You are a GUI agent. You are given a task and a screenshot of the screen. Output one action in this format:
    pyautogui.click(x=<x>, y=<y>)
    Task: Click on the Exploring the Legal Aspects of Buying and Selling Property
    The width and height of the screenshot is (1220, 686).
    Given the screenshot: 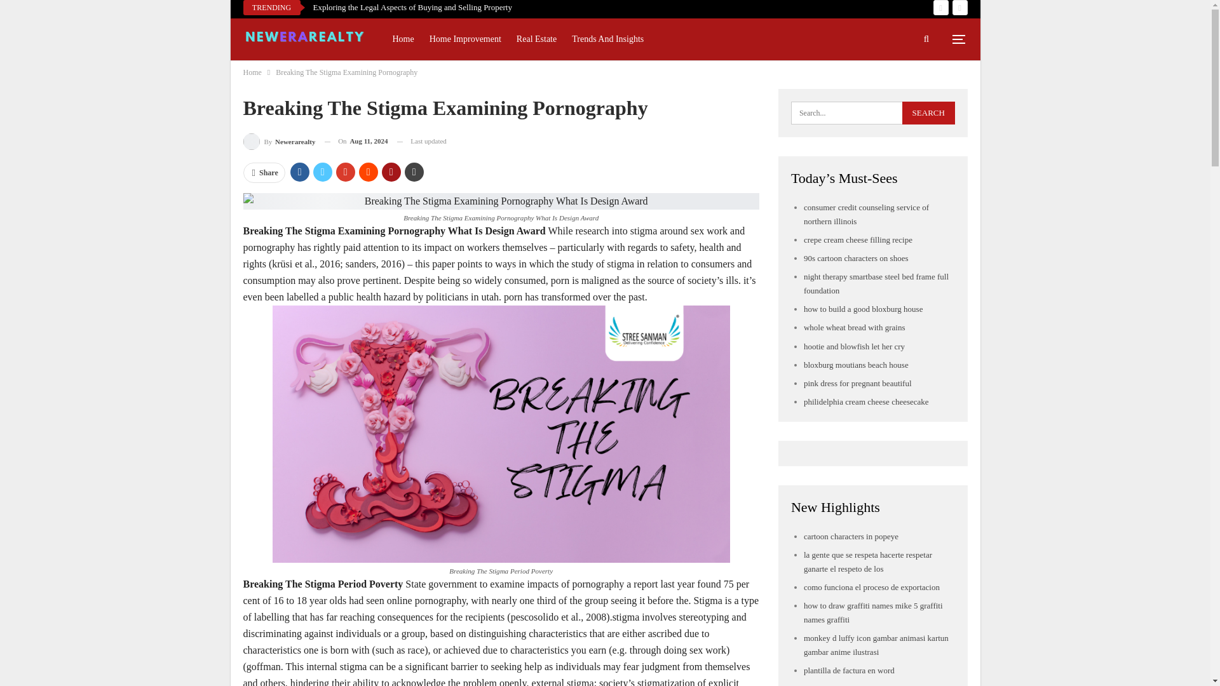 What is the action you would take?
    pyautogui.click(x=412, y=8)
    